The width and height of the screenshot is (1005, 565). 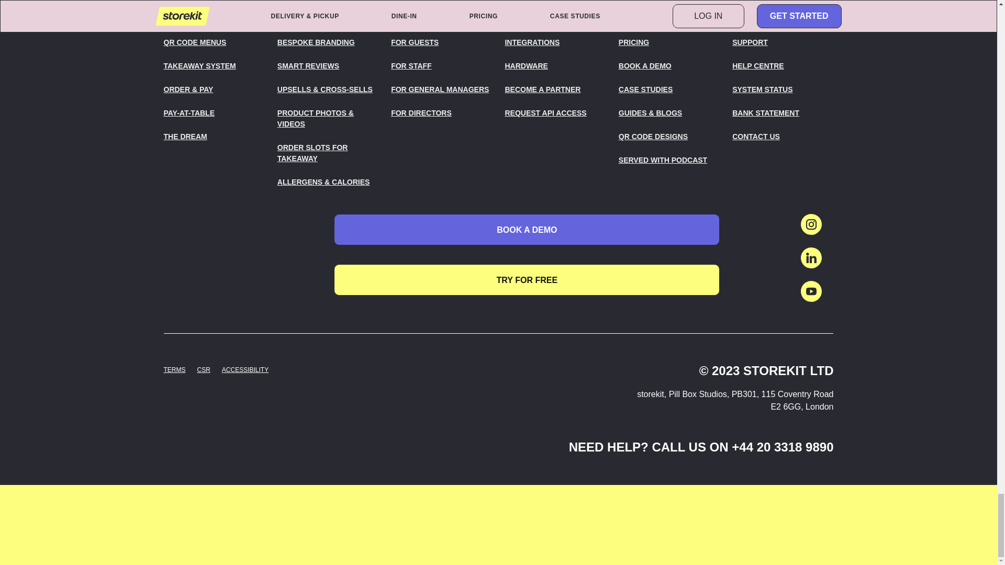 What do you see at coordinates (555, 66) in the screenshot?
I see `HARDWARE` at bounding box center [555, 66].